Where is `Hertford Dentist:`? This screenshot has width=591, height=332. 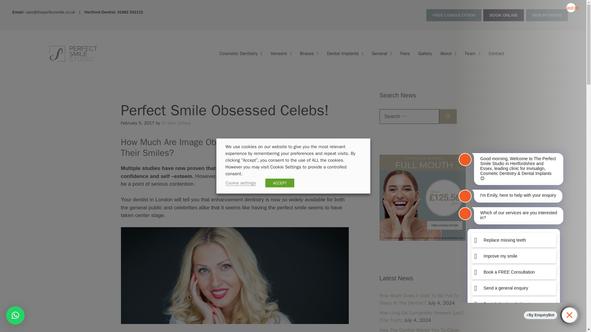
Hertford Dentist: is located at coordinates (101, 12).